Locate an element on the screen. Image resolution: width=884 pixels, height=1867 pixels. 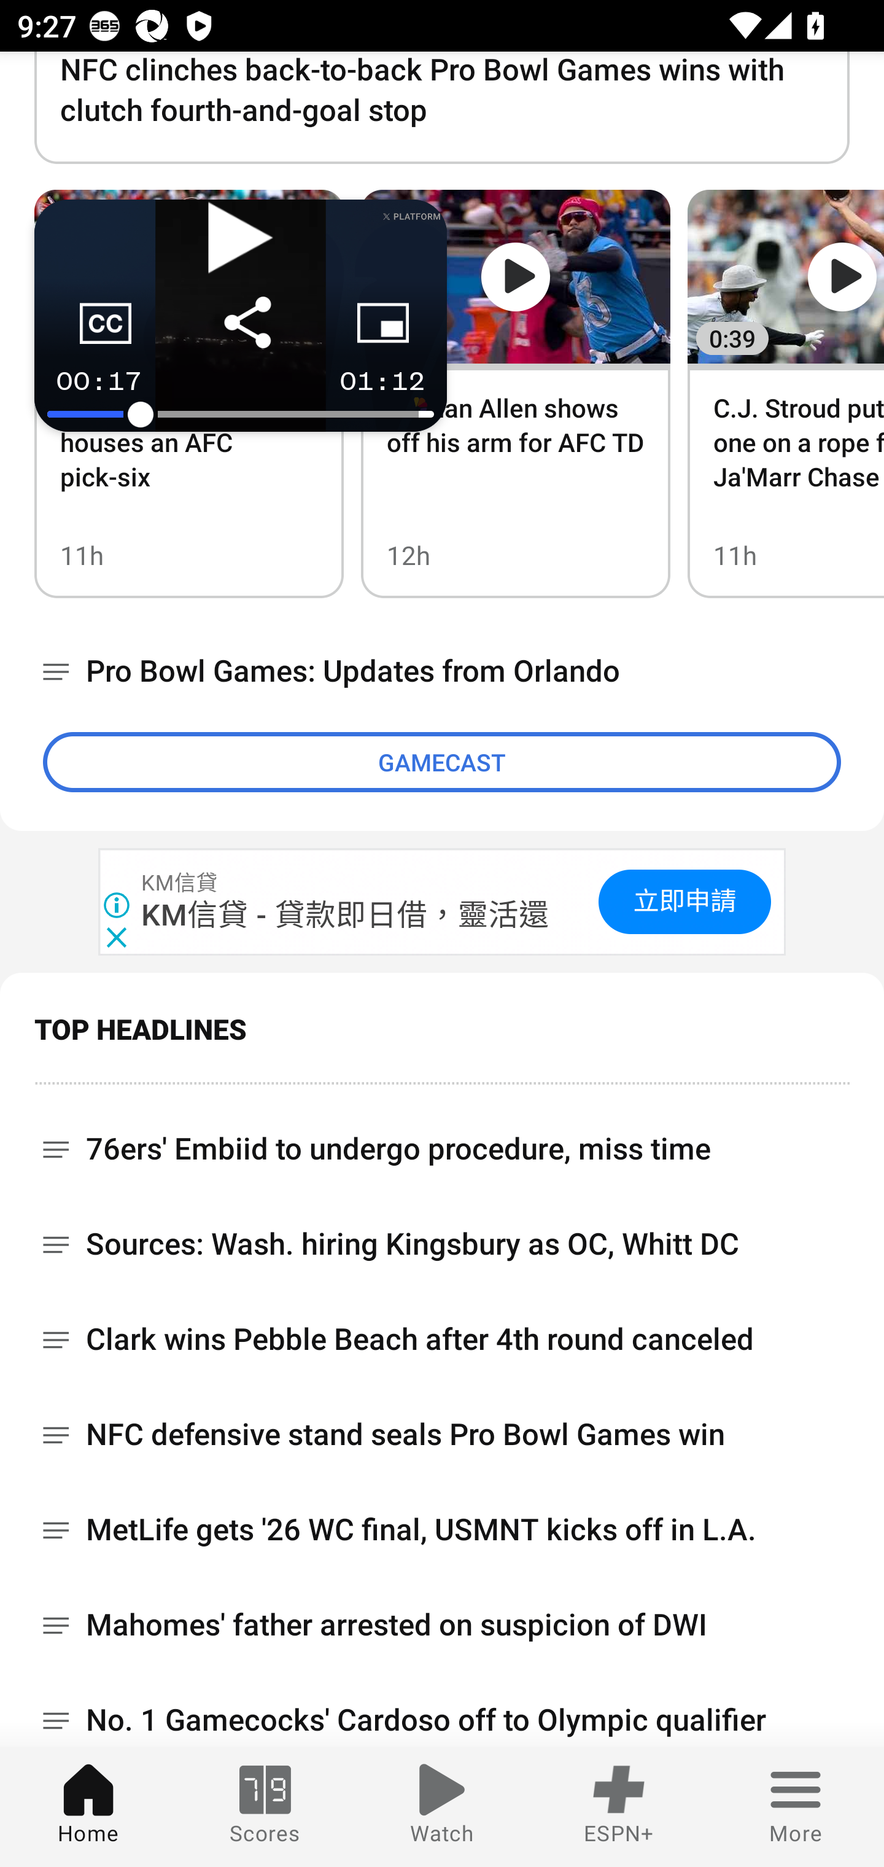
ESPN+ is located at coordinates (619, 1807).